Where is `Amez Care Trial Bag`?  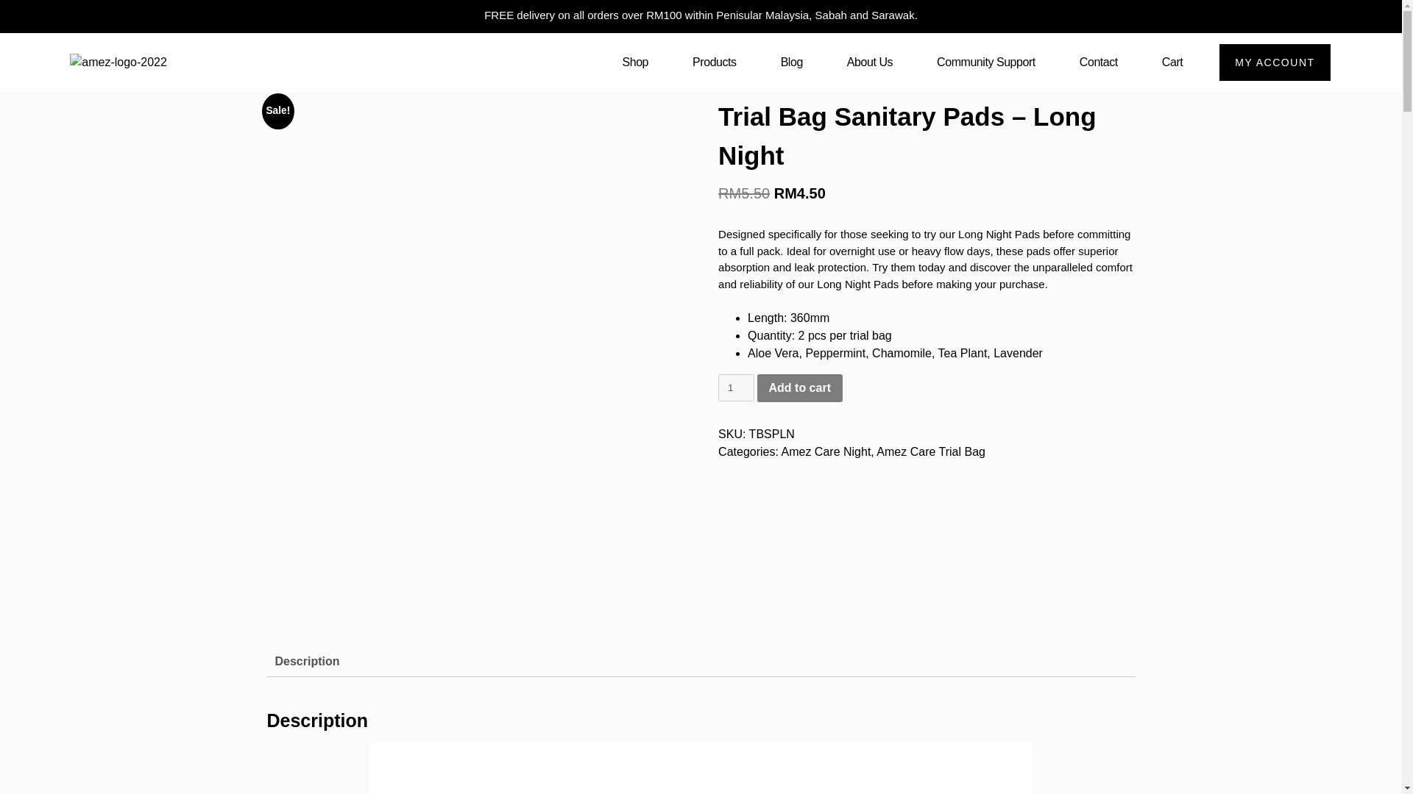 Amez Care Trial Bag is located at coordinates (930, 451).